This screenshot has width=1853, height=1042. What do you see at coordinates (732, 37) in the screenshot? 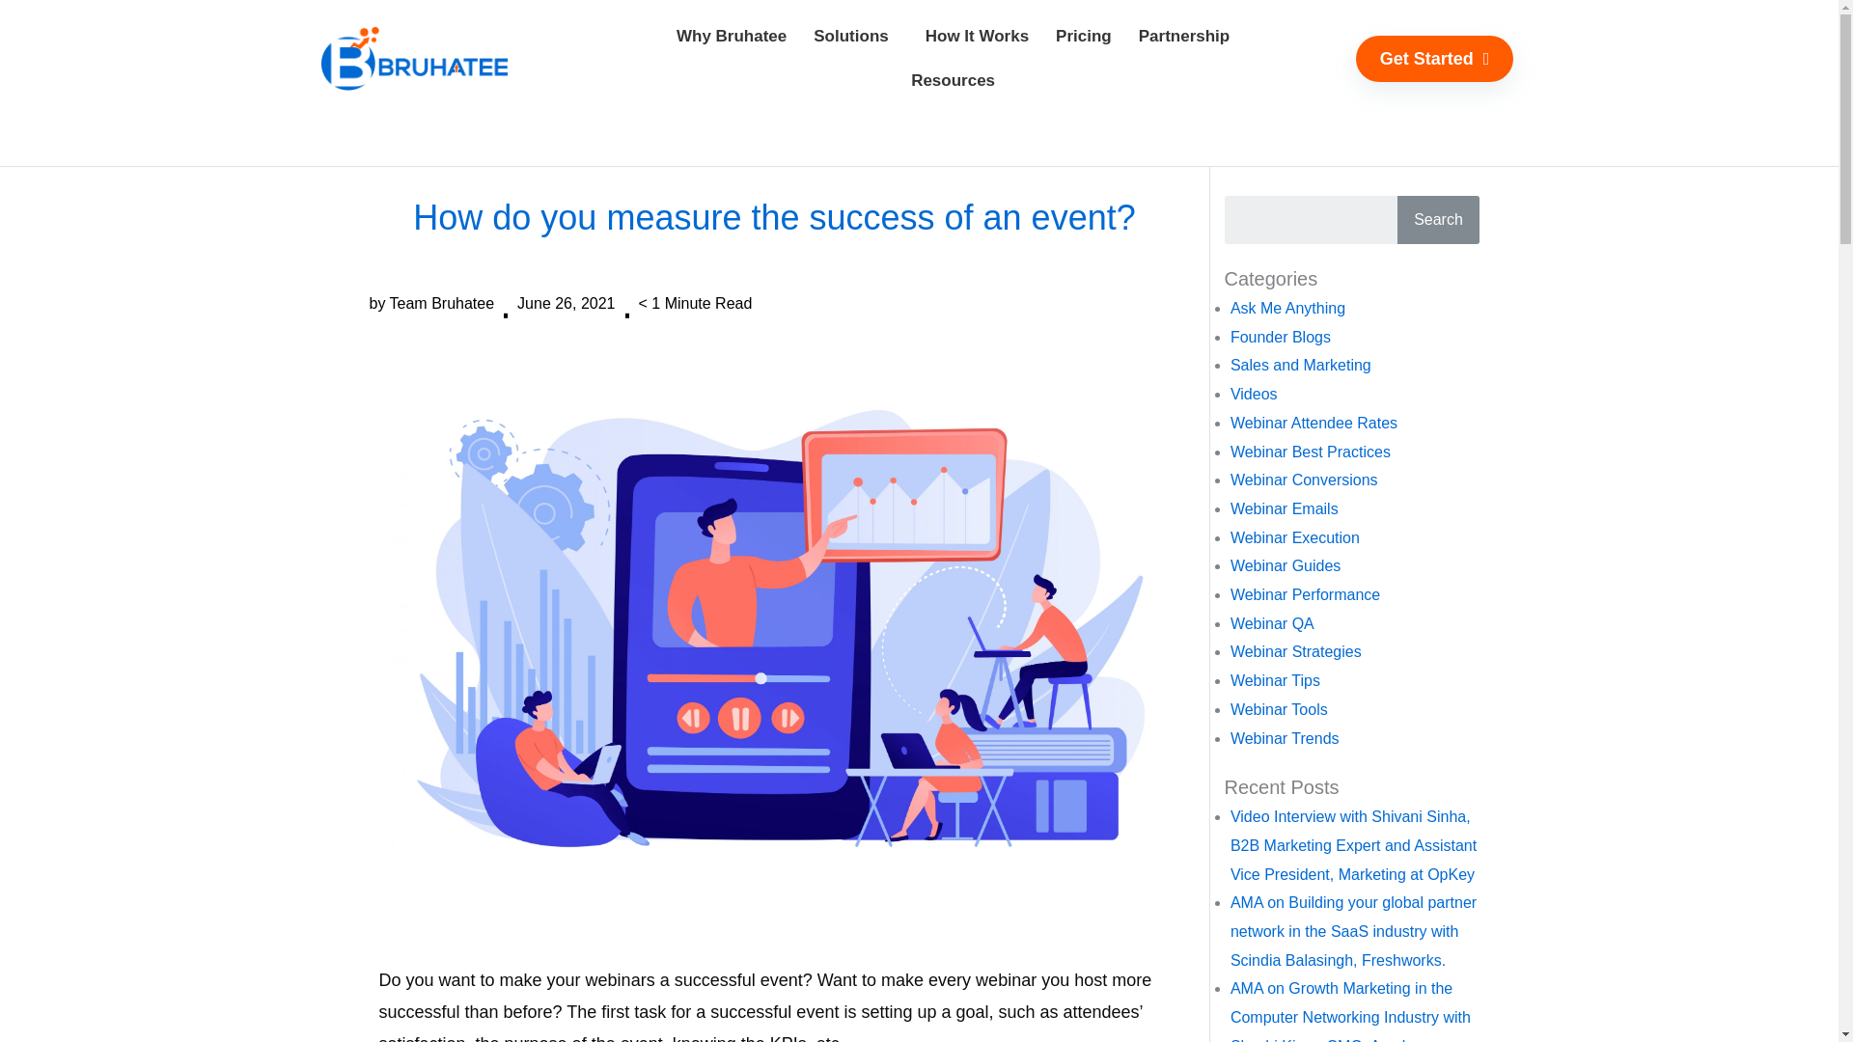
I see `Why Bruhatee` at bounding box center [732, 37].